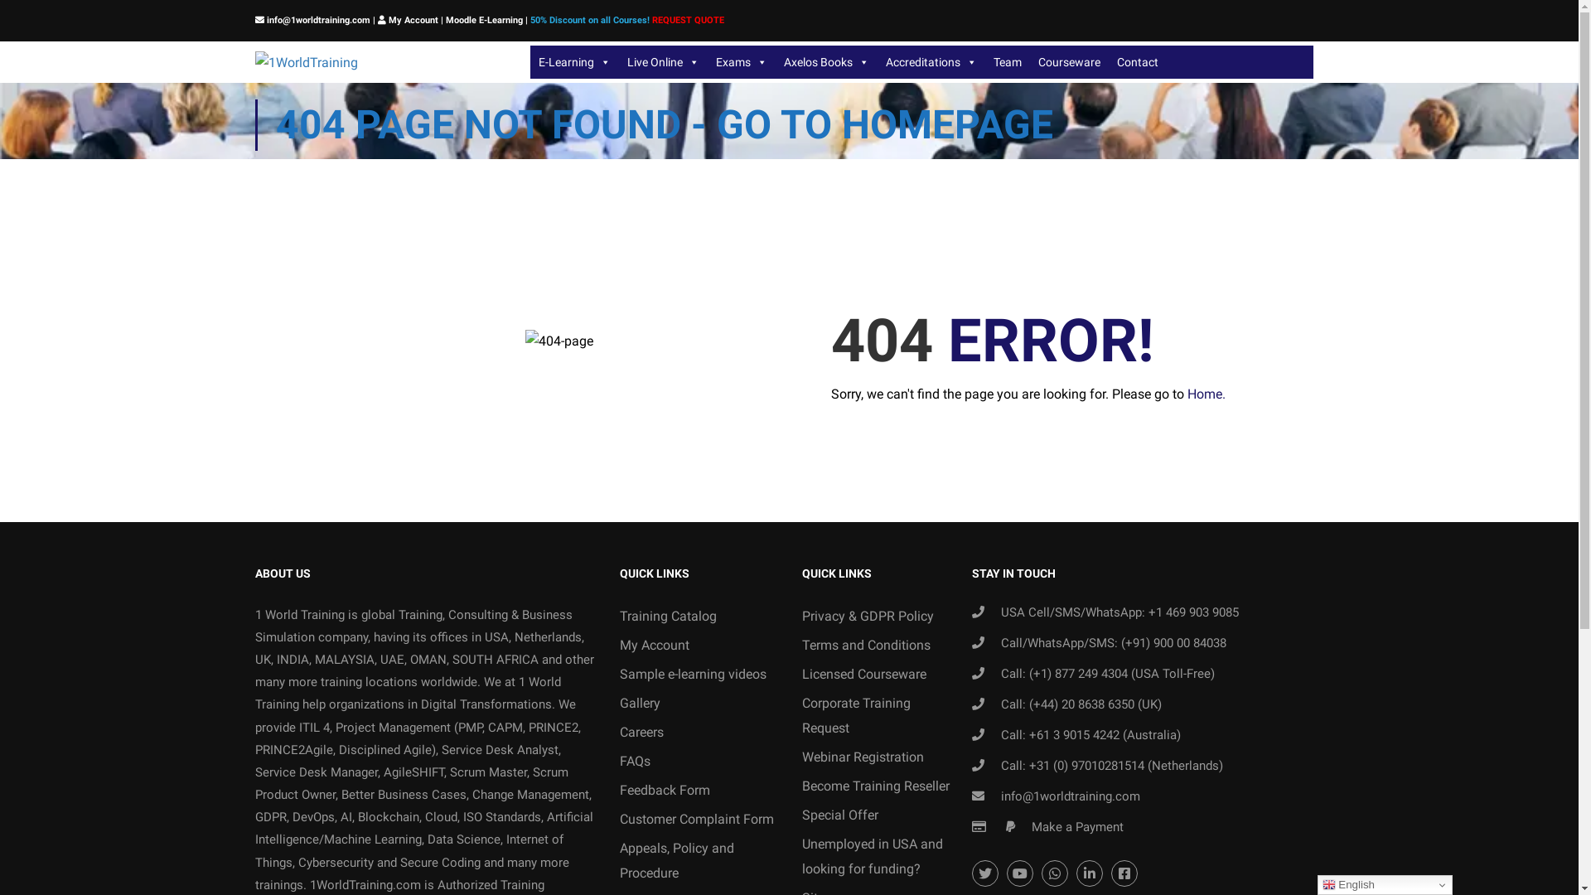 This screenshot has width=1591, height=895. What do you see at coordinates (827, 62) in the screenshot?
I see `Axelos Books` at bounding box center [827, 62].